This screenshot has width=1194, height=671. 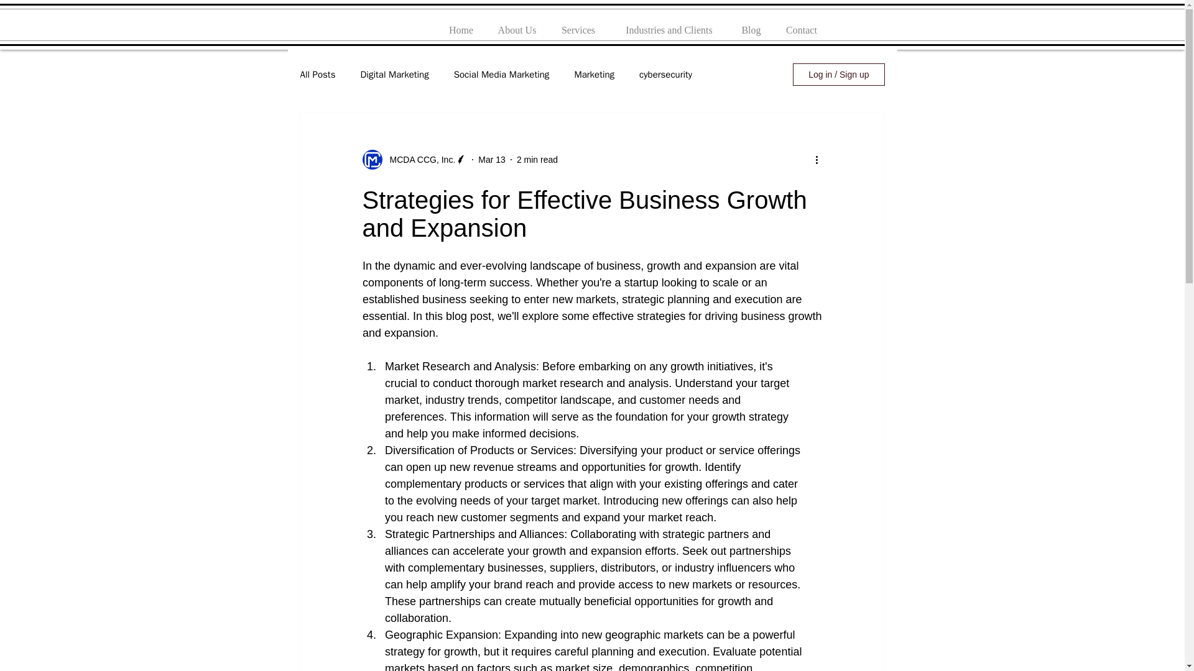 What do you see at coordinates (418, 159) in the screenshot?
I see `MCDA CCG, Inc.` at bounding box center [418, 159].